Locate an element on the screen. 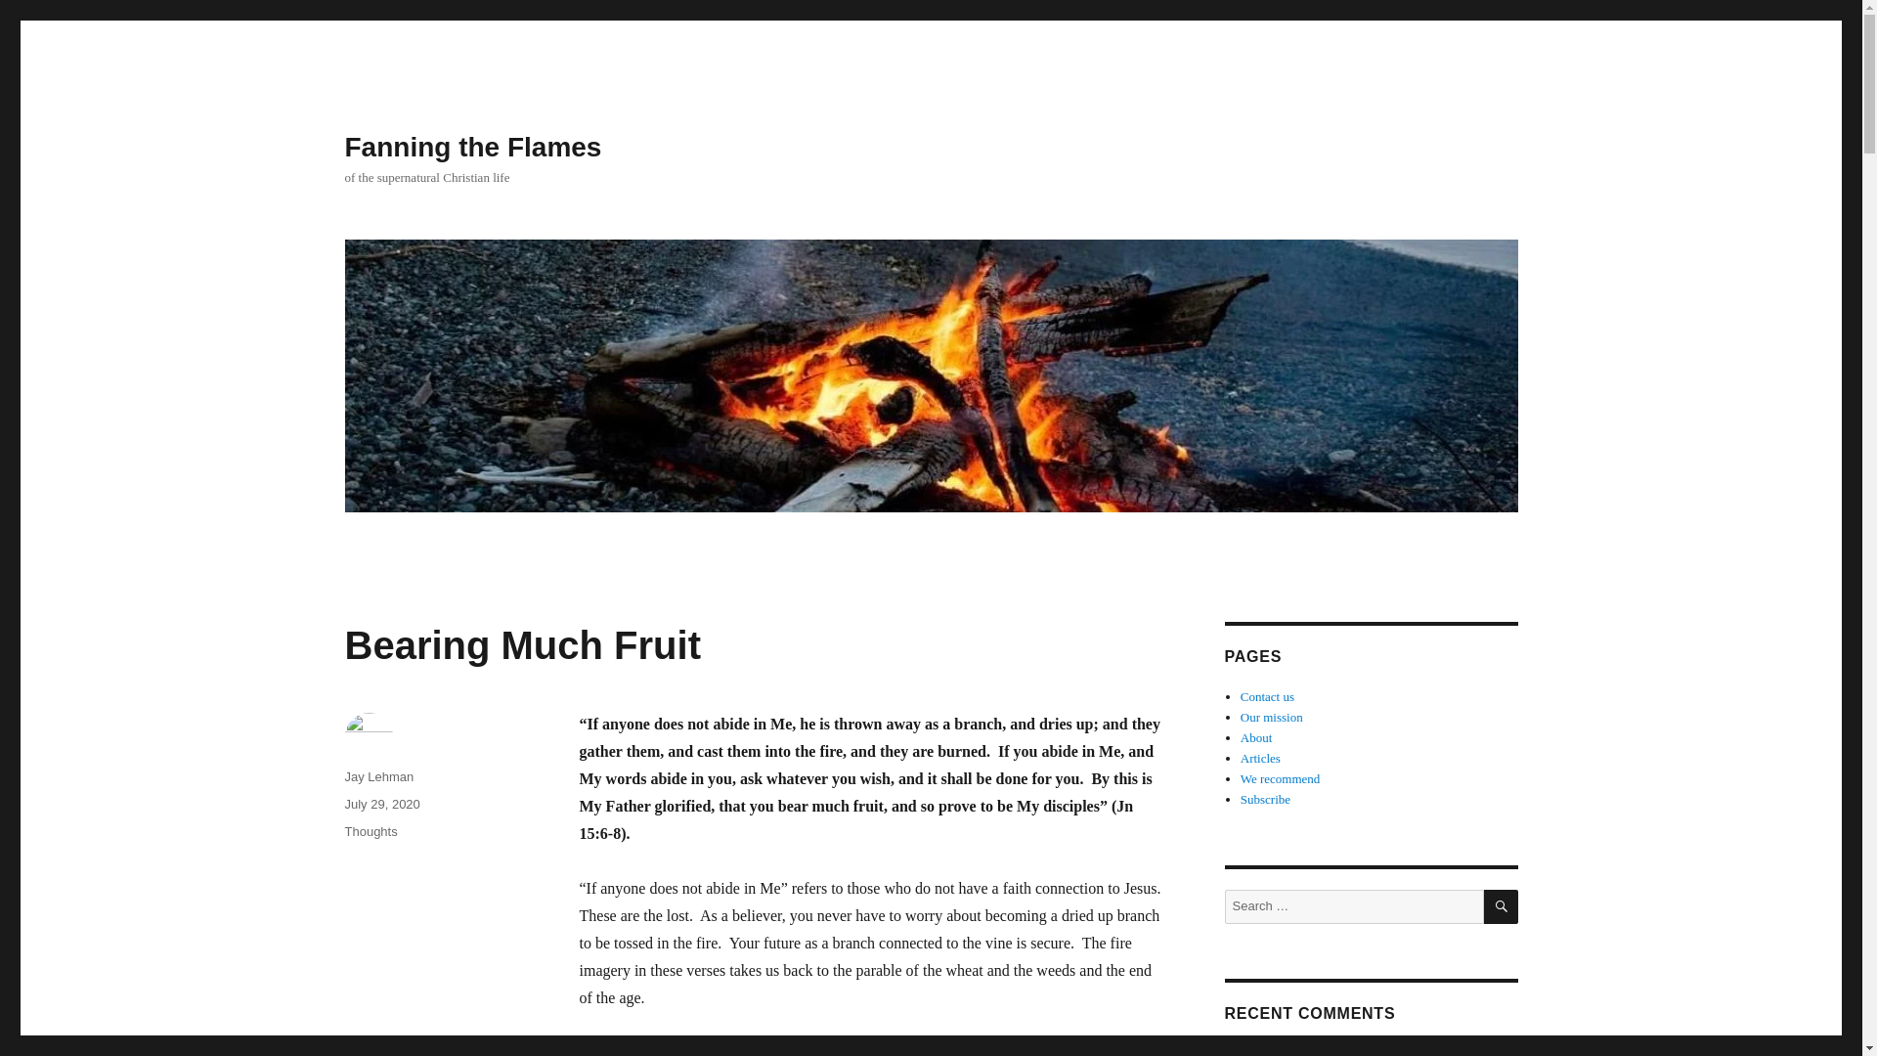  Articles is located at coordinates (1260, 758).